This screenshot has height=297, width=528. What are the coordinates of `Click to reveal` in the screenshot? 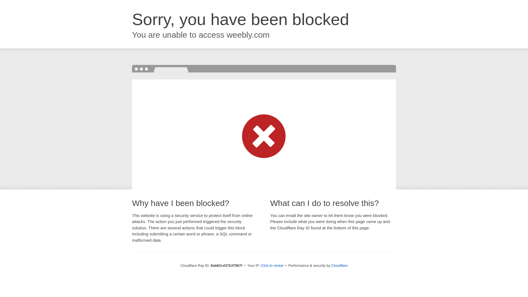 It's located at (272, 266).